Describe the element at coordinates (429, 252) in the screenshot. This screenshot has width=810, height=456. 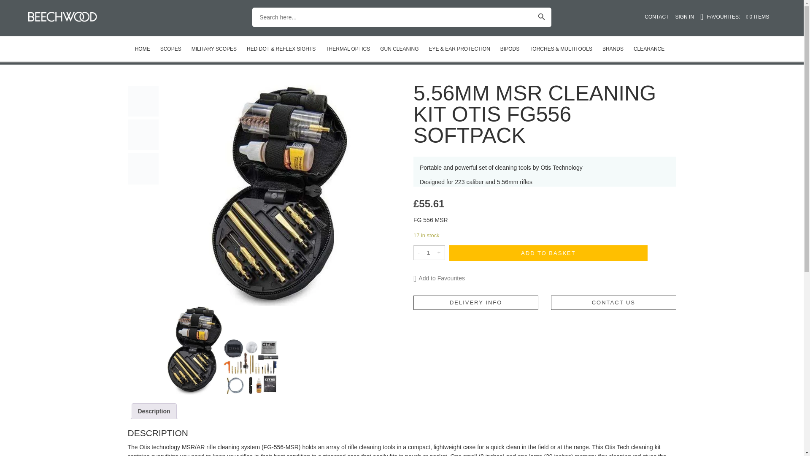
I see `1` at that location.